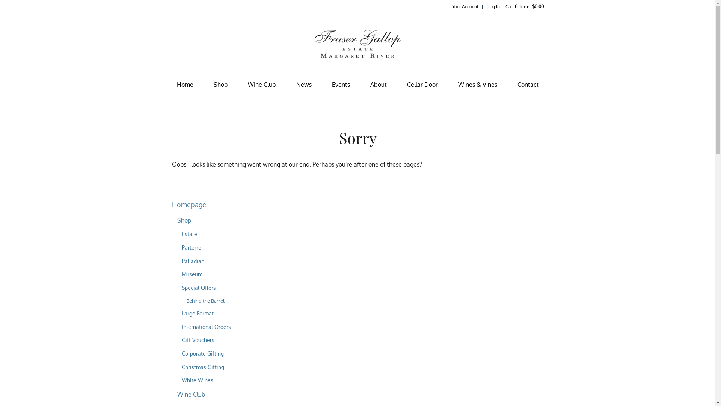 This screenshot has height=406, width=721. I want to click on Contact, so click(528, 85).